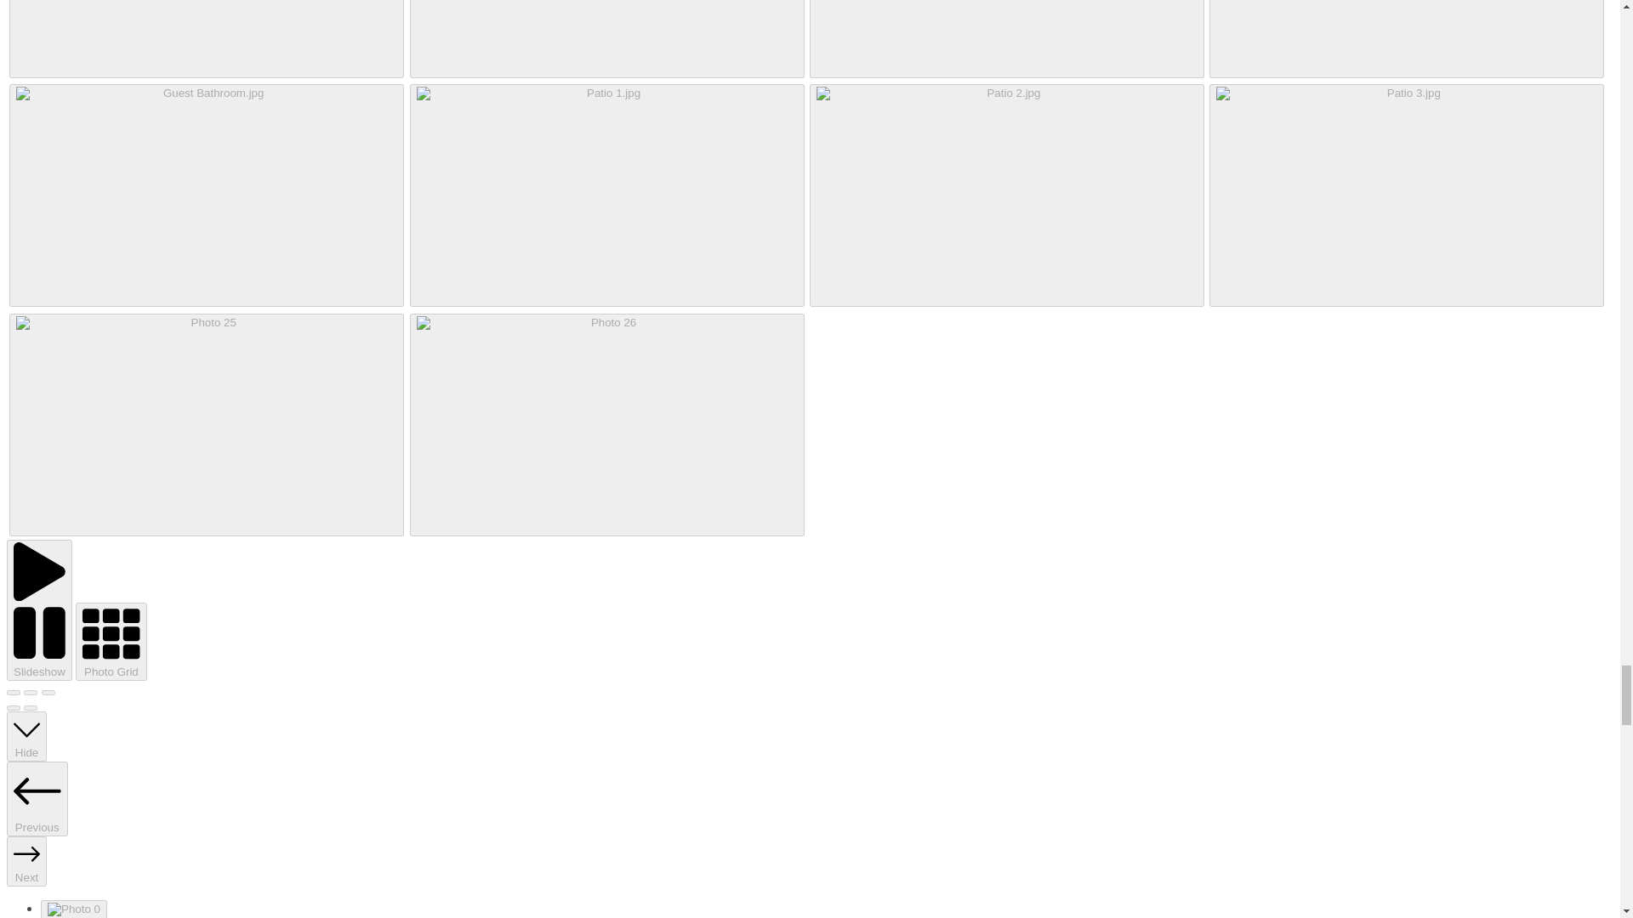 This screenshot has height=918, width=1633. What do you see at coordinates (111, 641) in the screenshot?
I see `Photo Grid` at bounding box center [111, 641].